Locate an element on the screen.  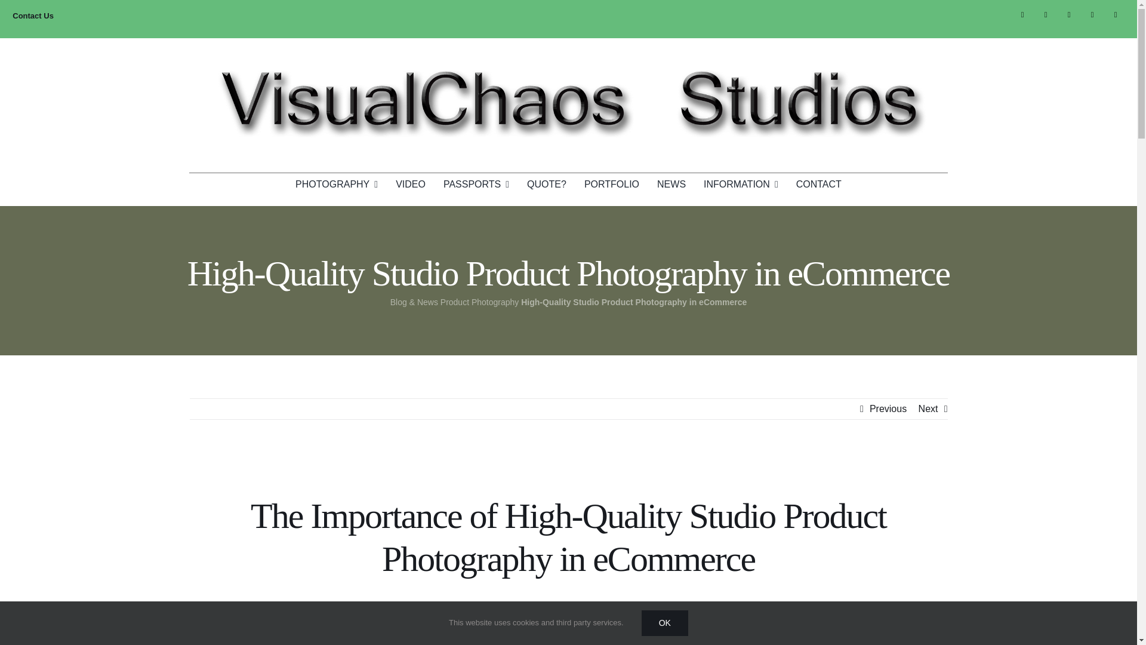
QUOTE? is located at coordinates (547, 184).